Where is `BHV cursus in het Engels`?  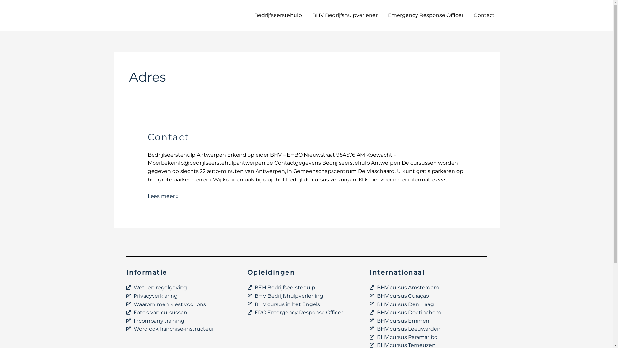 BHV cursus in het Engels is located at coordinates (305, 304).